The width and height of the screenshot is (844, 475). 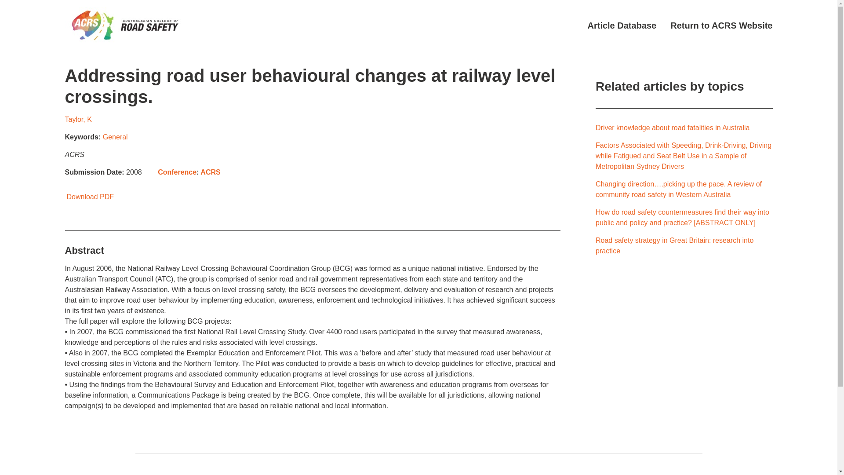 I want to click on Return to ACRS Website, so click(x=721, y=26).